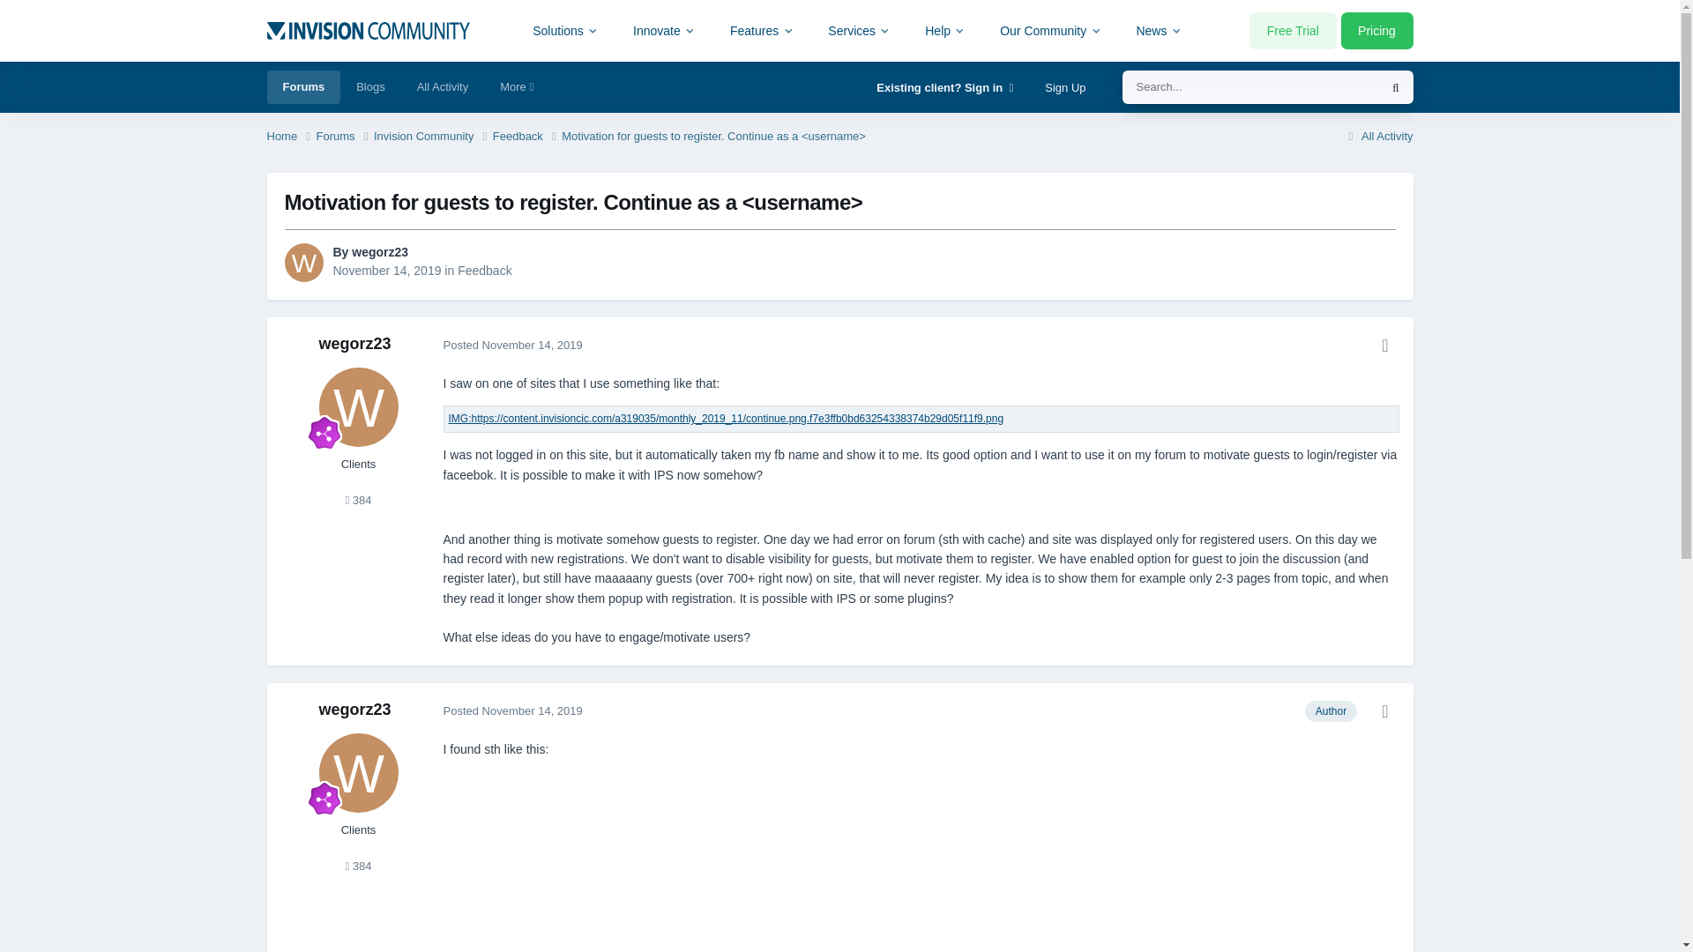  I want to click on Features, so click(762, 30).